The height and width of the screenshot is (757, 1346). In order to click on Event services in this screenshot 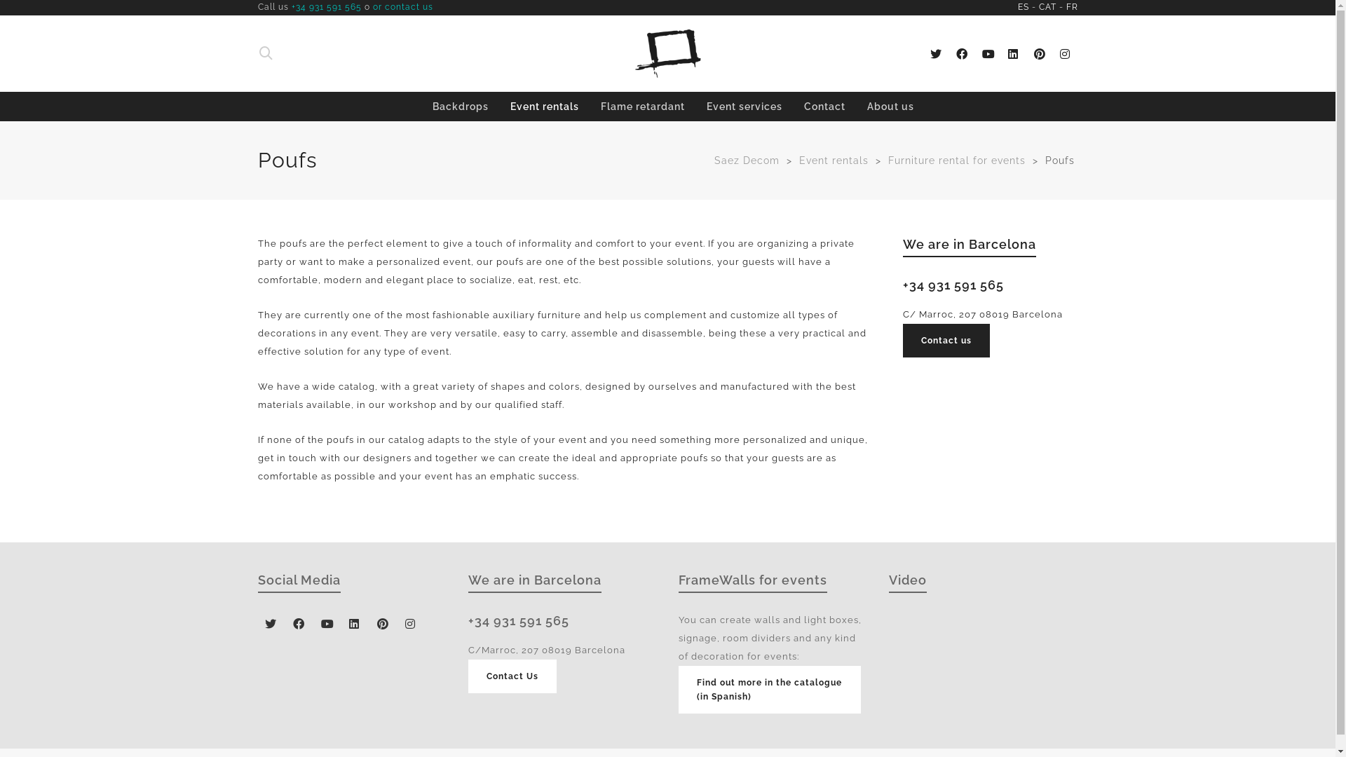, I will do `click(744, 107)`.